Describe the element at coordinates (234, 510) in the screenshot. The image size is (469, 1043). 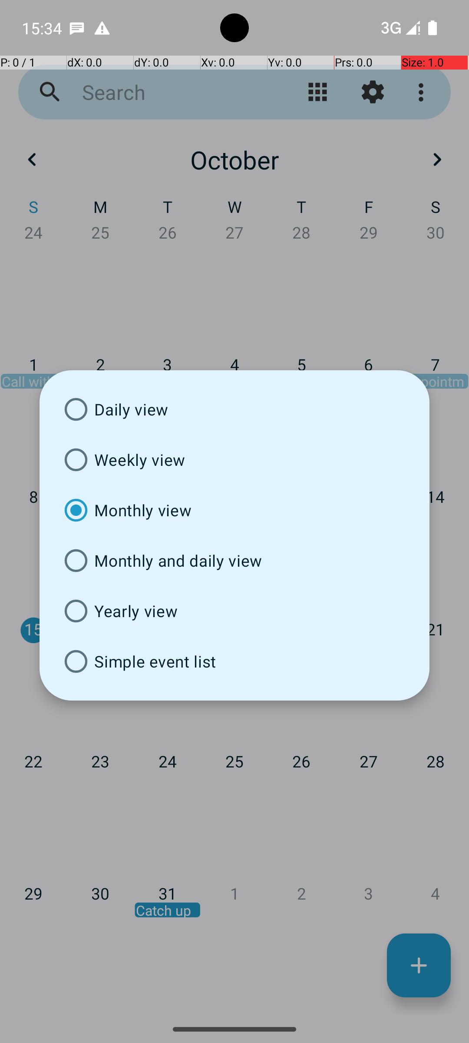
I see `Monthly view` at that location.